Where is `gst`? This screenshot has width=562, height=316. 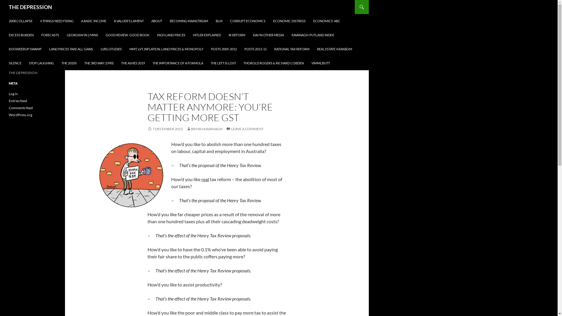 gst is located at coordinates (131, 176).